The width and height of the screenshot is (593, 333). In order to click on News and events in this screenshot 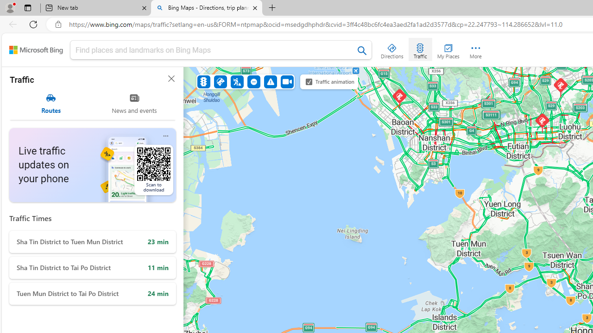, I will do `click(134, 104)`.